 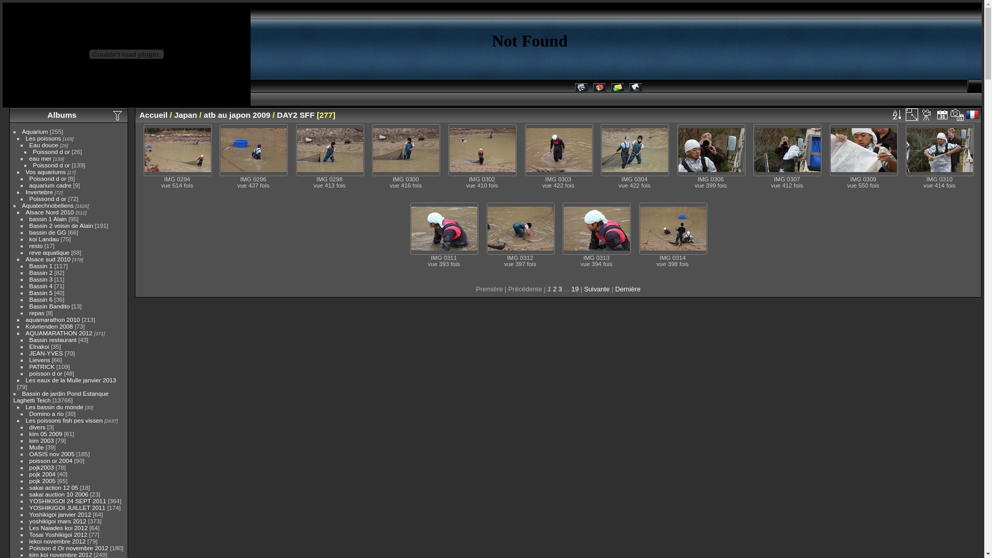 I want to click on IMG 0304 (422 visites), so click(x=635, y=150).